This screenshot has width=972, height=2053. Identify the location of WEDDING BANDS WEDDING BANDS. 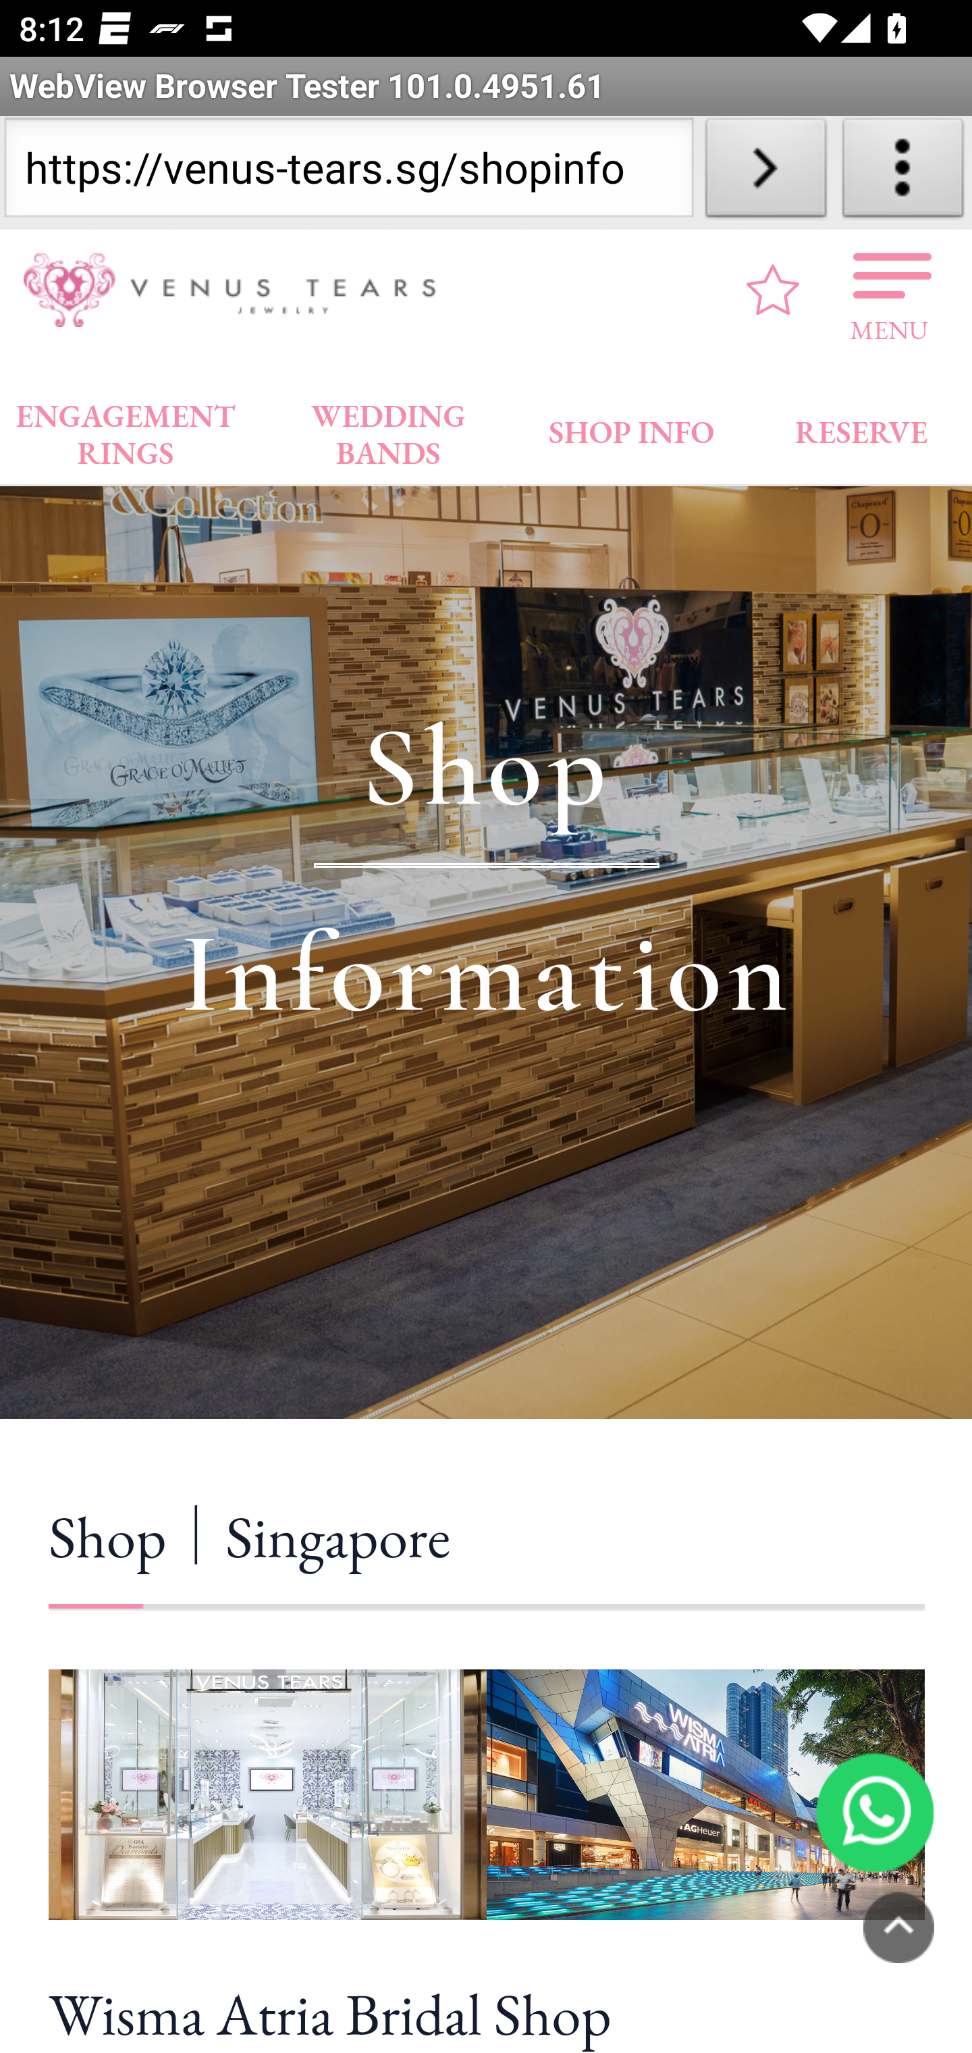
(388, 428).